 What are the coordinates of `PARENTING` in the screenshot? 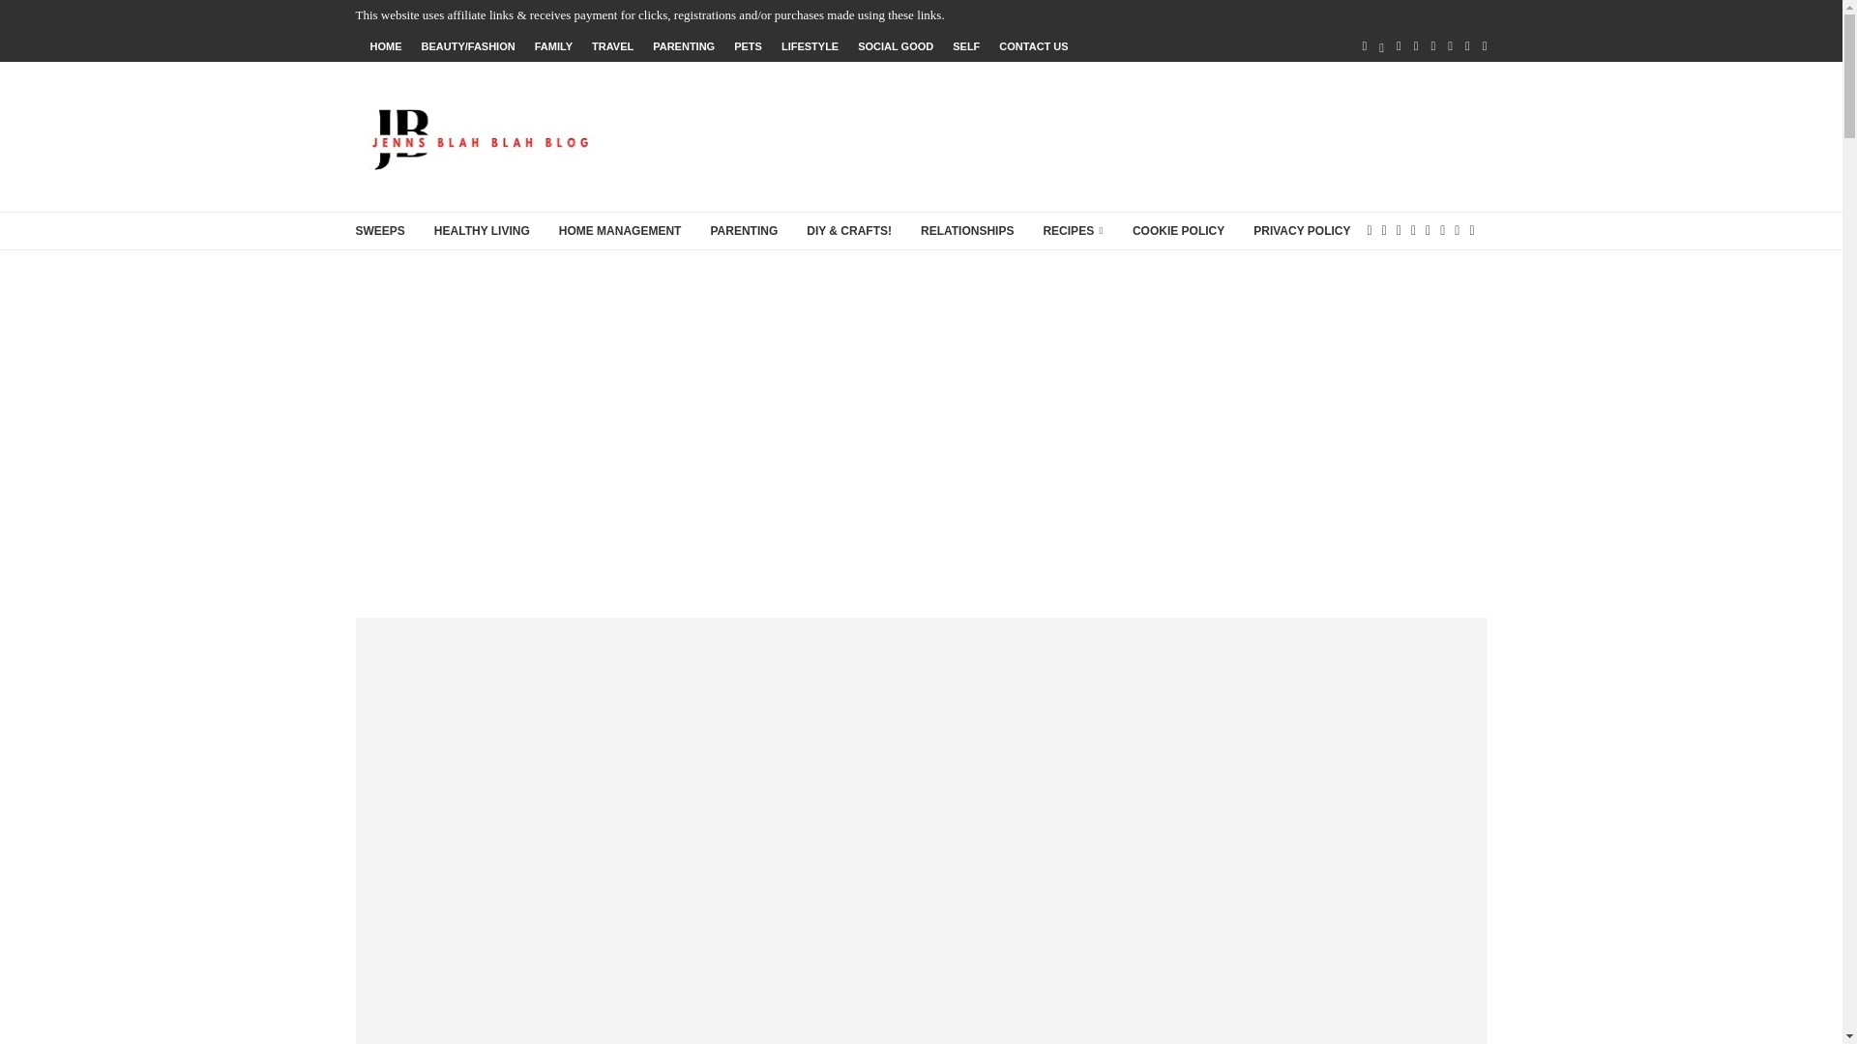 It's located at (684, 46).